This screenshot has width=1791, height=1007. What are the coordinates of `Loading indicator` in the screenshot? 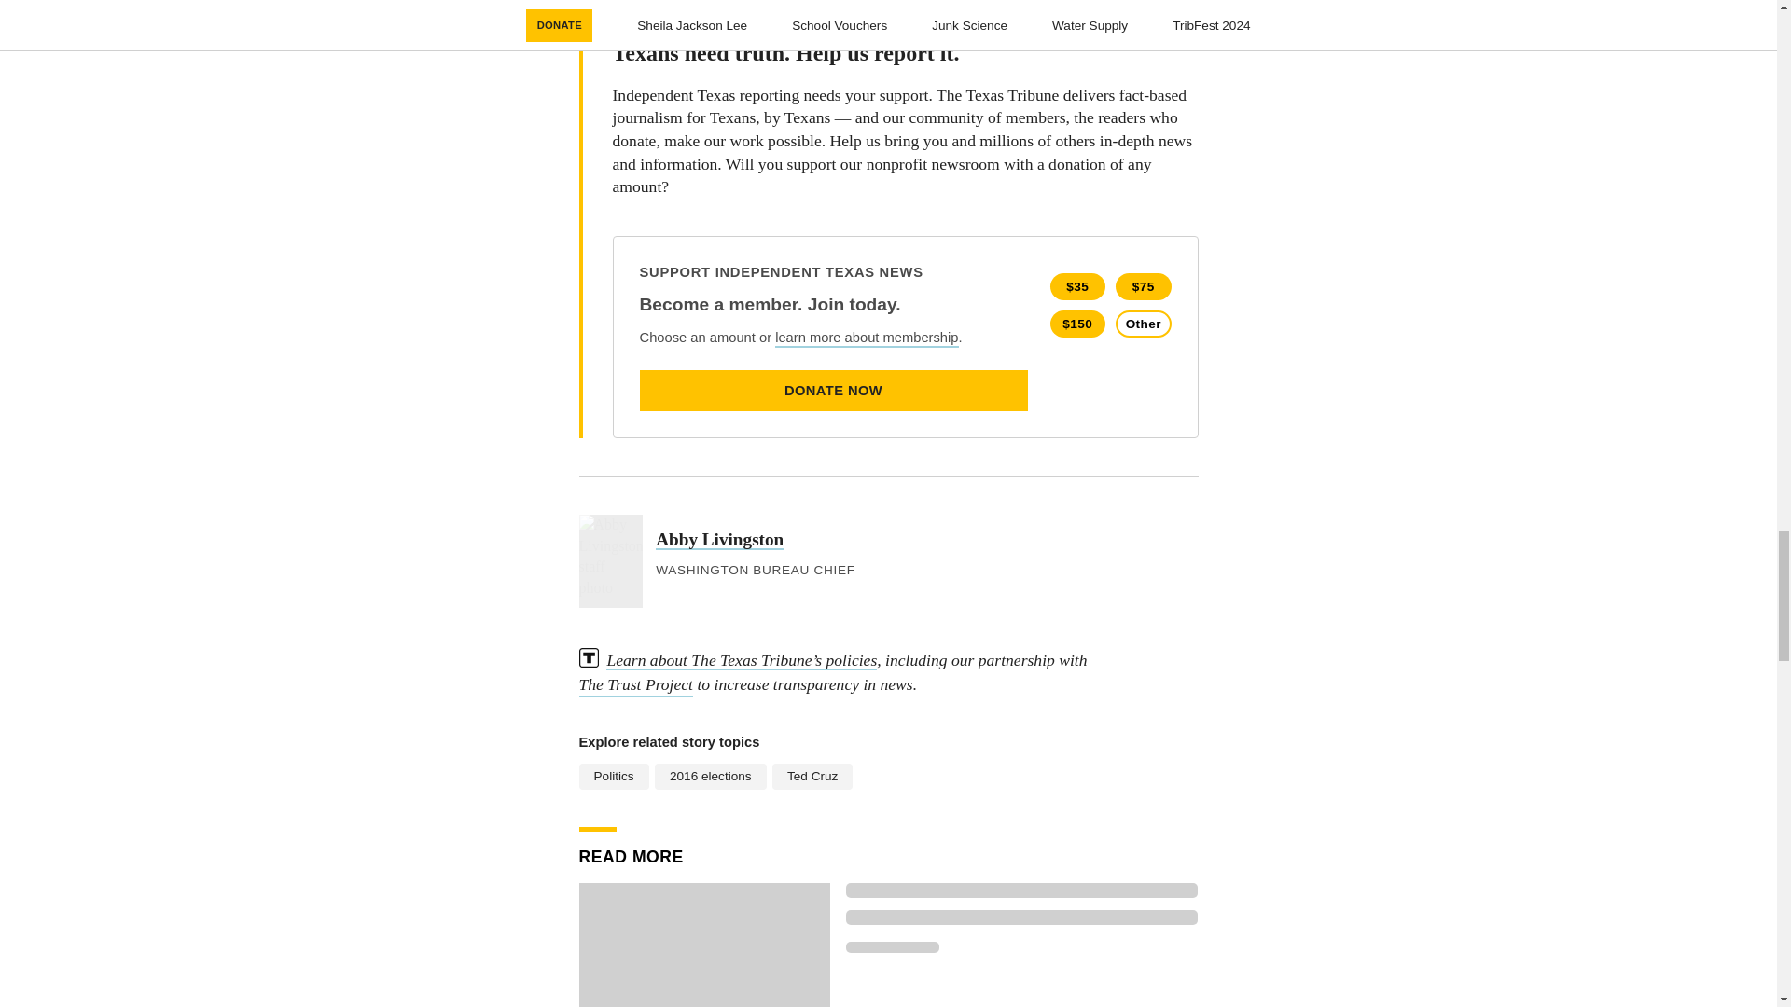 It's located at (1021, 890).